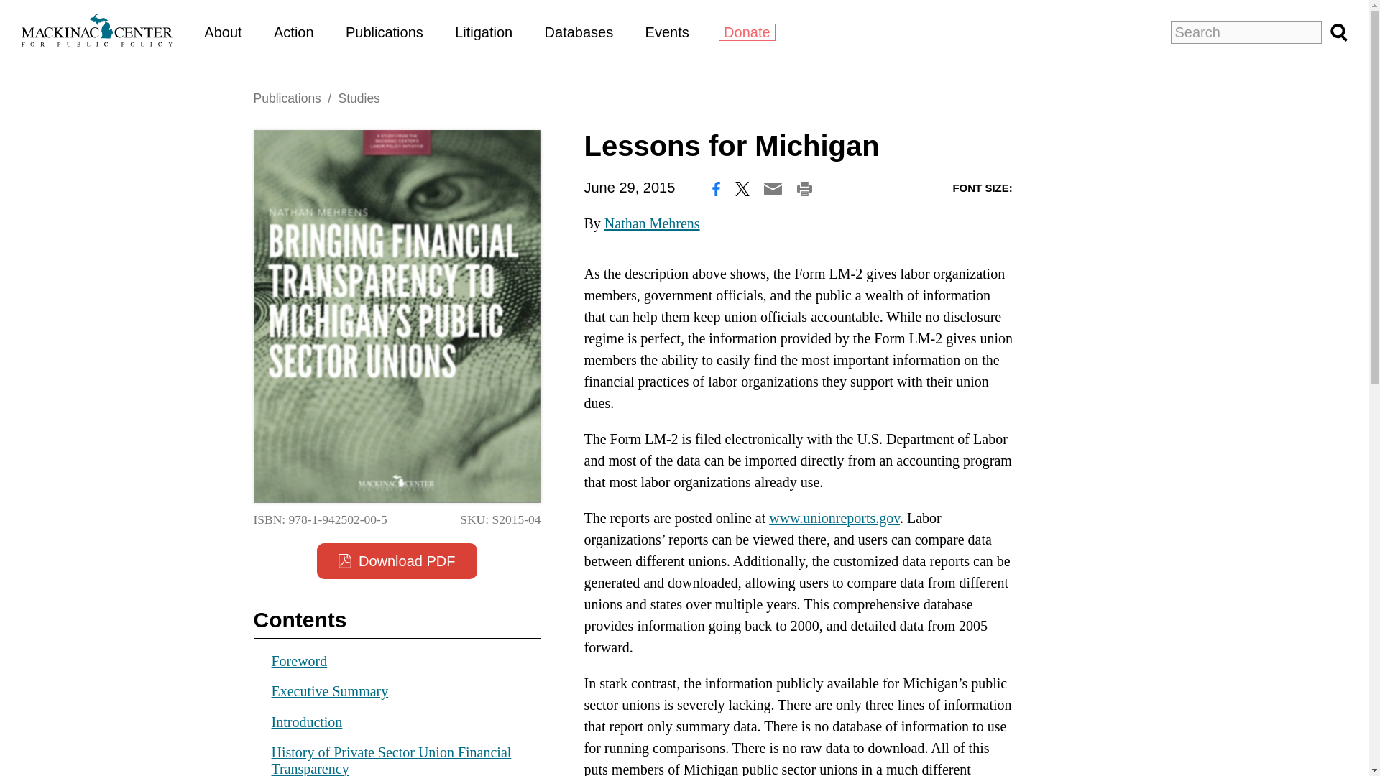 The width and height of the screenshot is (1380, 776). Describe the element at coordinates (392, 760) in the screenshot. I see `History of Private Sector Union Financial Transparency` at that location.